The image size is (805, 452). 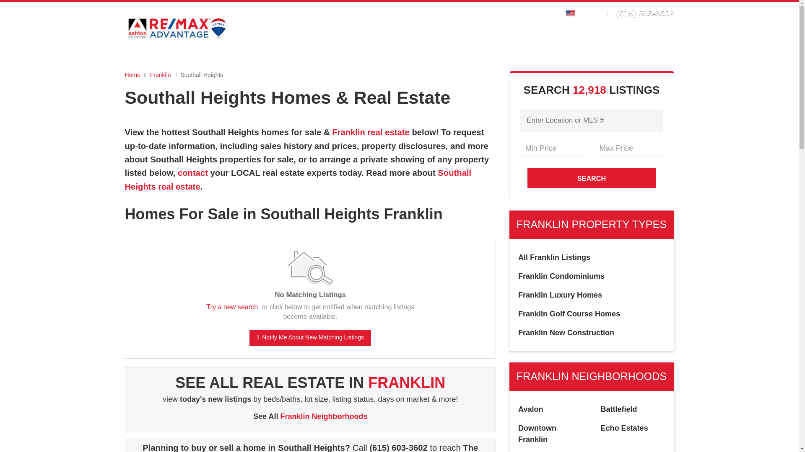 What do you see at coordinates (480, 43) in the screenshot?
I see `Communities` at bounding box center [480, 43].